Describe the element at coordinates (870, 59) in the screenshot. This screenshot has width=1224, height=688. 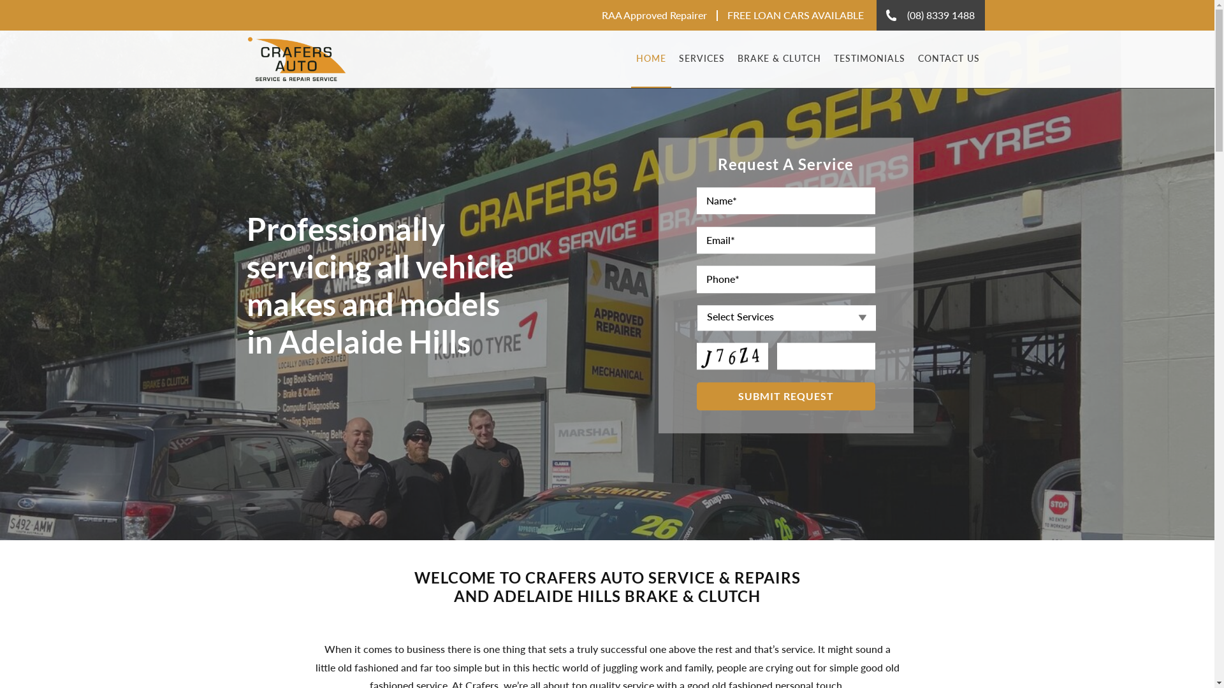
I see `TESTIMONIALS` at that location.